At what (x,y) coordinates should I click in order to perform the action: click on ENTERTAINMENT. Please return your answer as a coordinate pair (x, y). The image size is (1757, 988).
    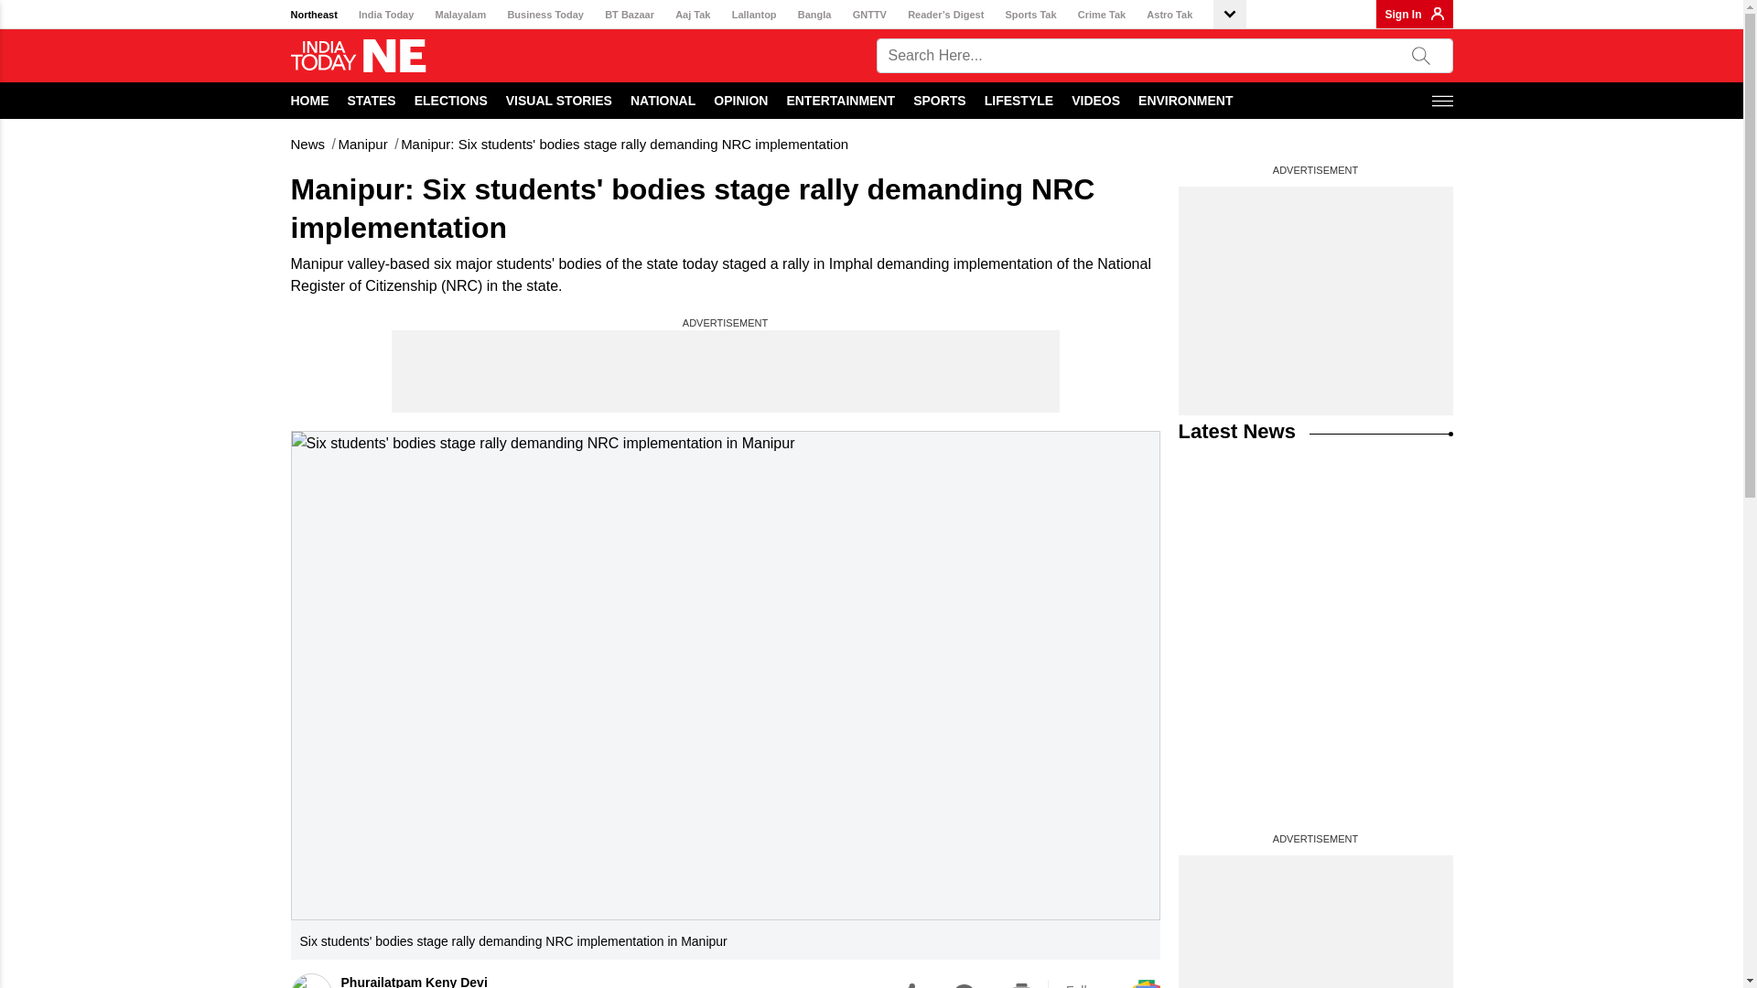
    Looking at the image, I should click on (840, 100).